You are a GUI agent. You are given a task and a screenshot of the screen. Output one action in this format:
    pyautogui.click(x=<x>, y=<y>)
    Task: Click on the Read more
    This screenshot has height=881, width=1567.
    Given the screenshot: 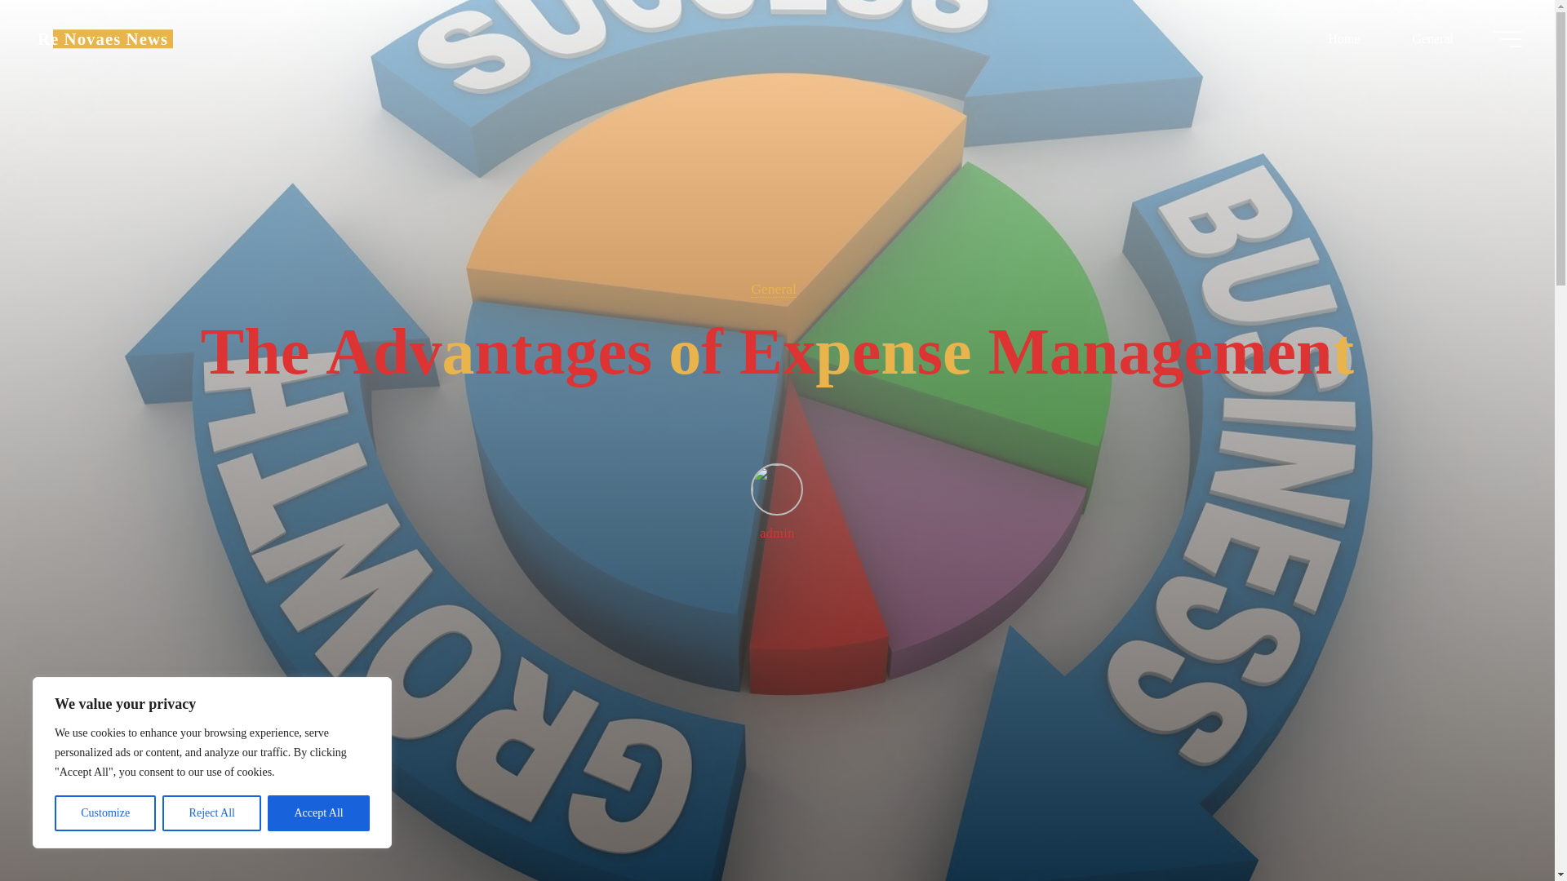 What is the action you would take?
    pyautogui.click(x=777, y=779)
    